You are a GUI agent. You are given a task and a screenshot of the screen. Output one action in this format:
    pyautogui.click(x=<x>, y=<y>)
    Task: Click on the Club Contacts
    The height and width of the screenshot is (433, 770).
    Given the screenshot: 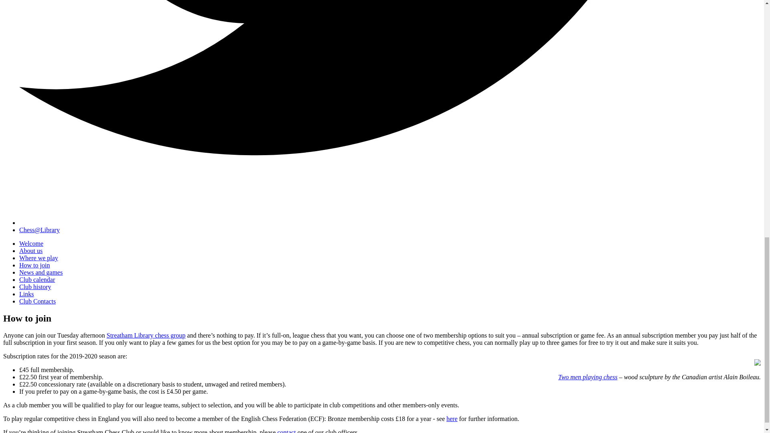 What is the action you would take?
    pyautogui.click(x=37, y=301)
    